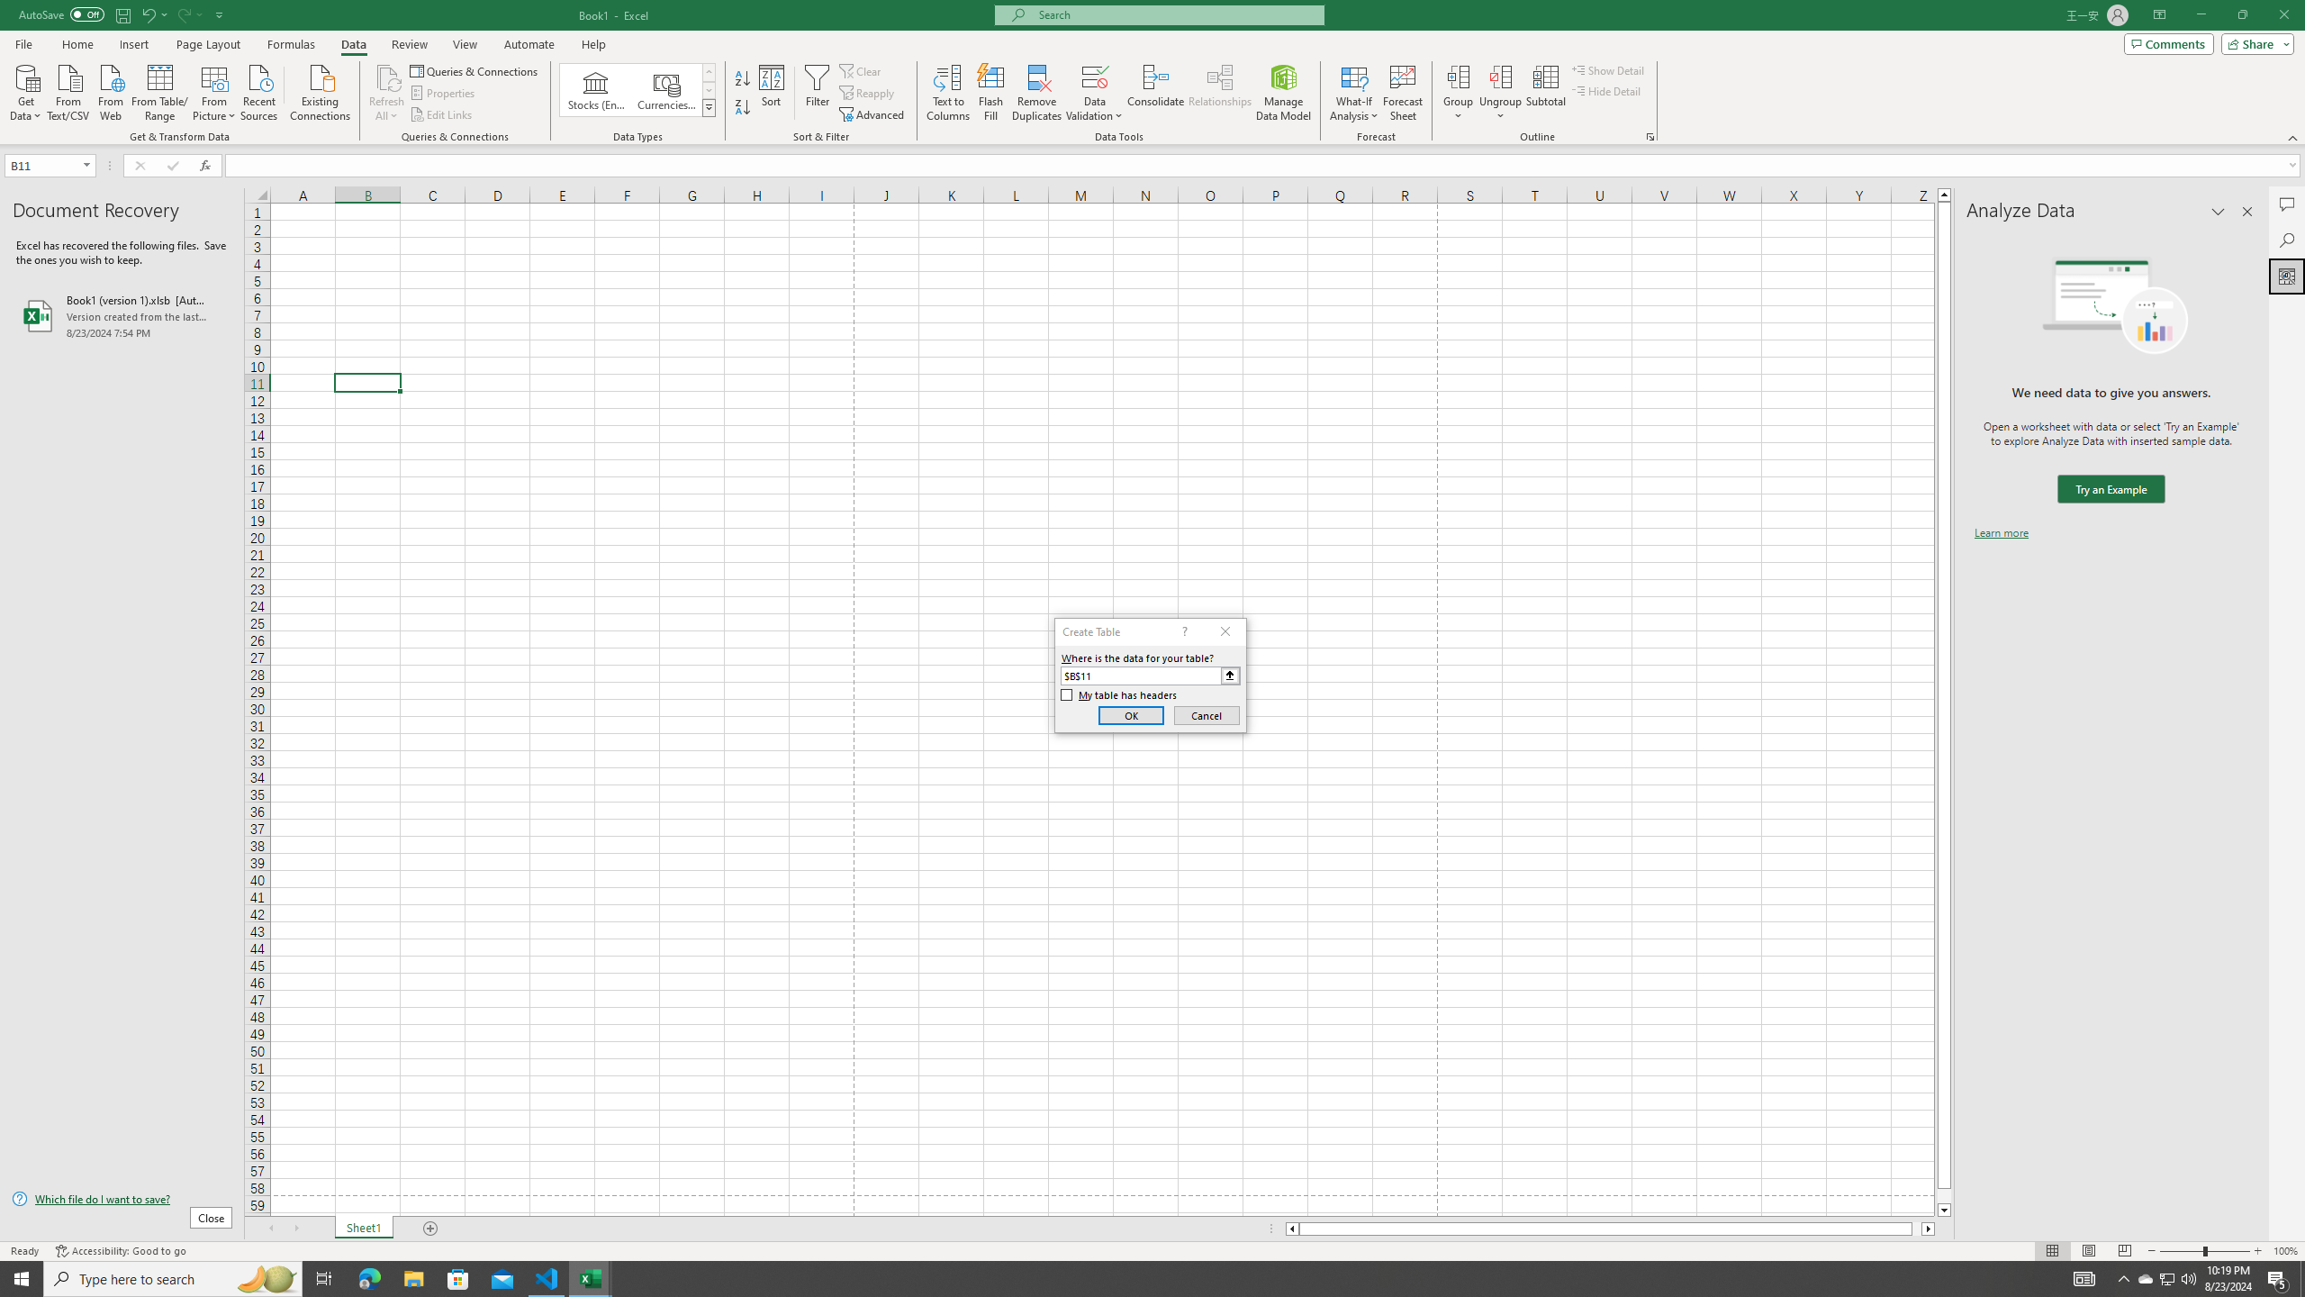  I want to click on Refresh All, so click(387, 77).